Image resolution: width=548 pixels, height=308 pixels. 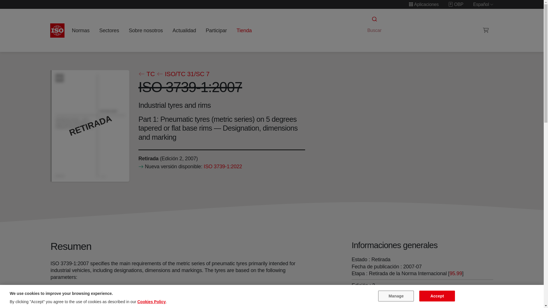 I want to click on 95.99, so click(x=456, y=273).